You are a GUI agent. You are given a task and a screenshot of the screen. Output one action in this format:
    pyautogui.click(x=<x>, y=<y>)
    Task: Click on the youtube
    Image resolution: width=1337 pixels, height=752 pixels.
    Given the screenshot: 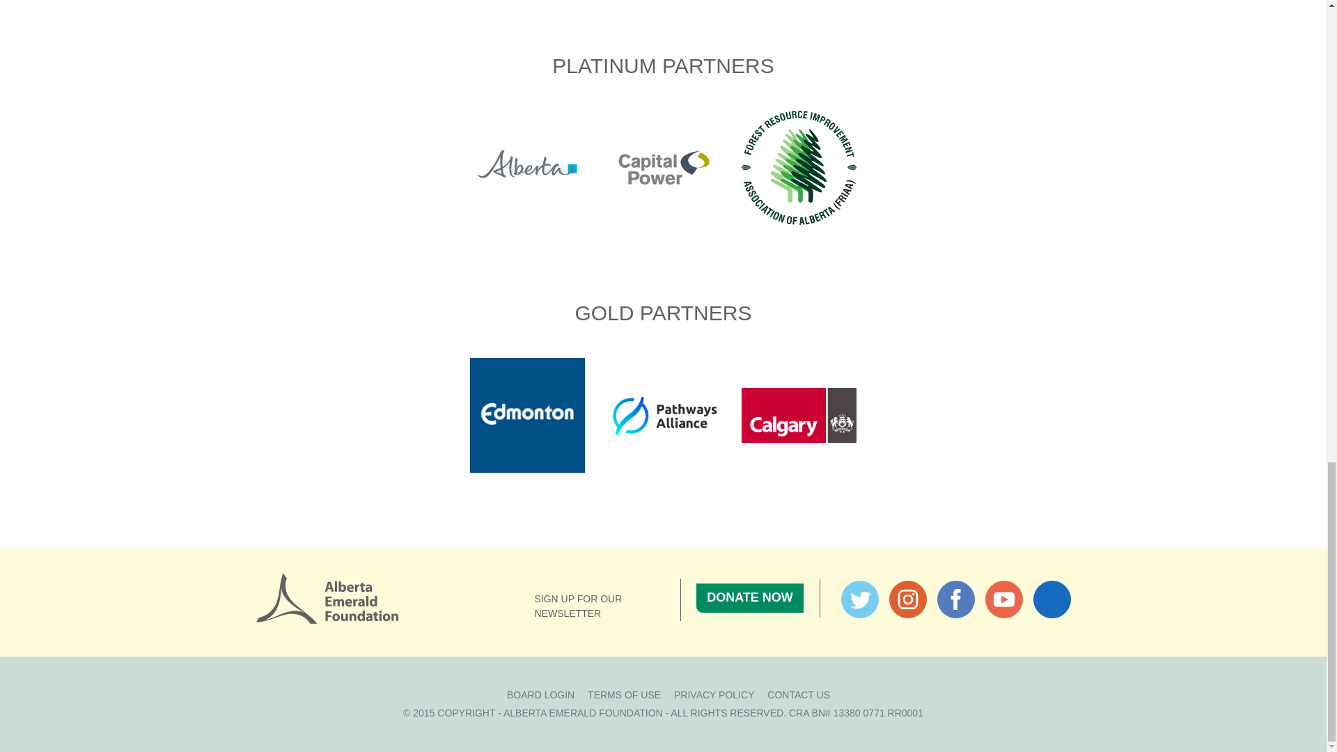 What is the action you would take?
    pyautogui.click(x=1004, y=599)
    